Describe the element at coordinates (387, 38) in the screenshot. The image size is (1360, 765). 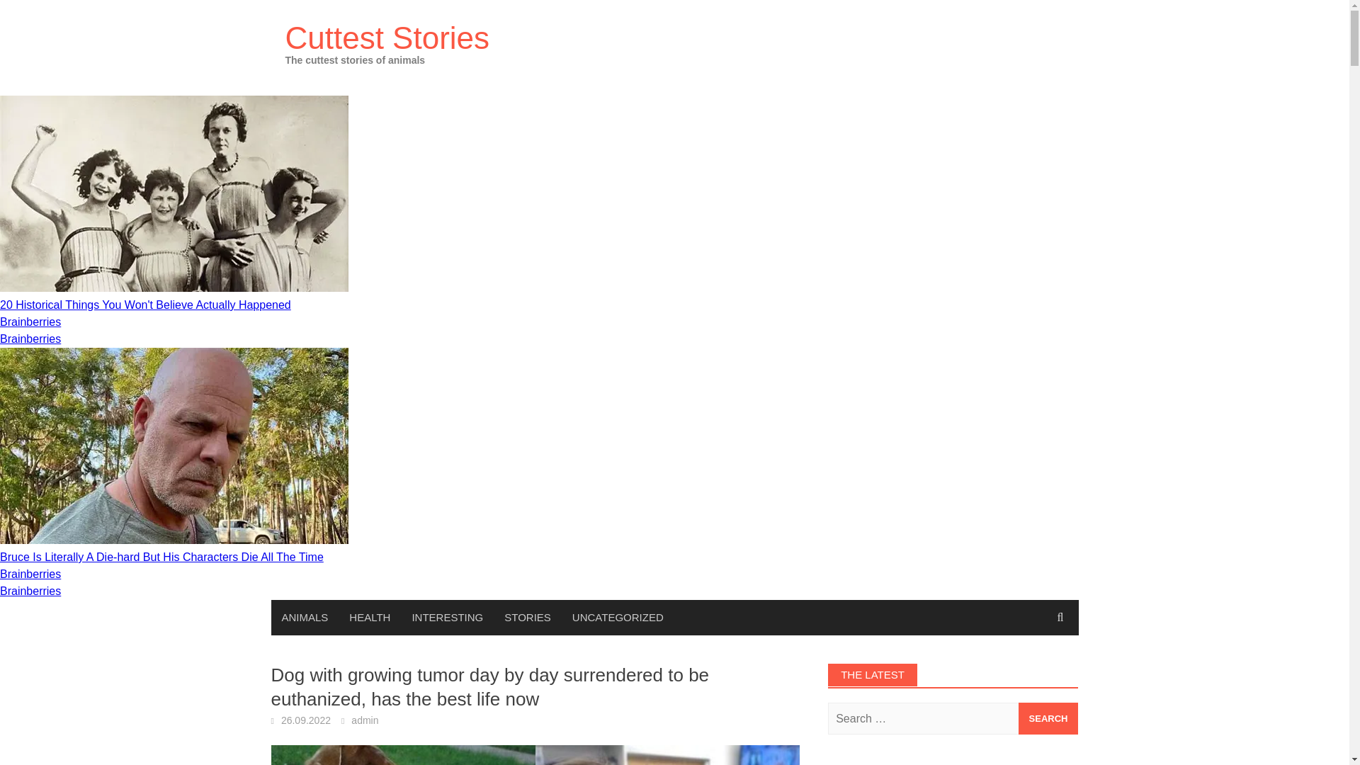
I see `Cuttest Stories` at that location.